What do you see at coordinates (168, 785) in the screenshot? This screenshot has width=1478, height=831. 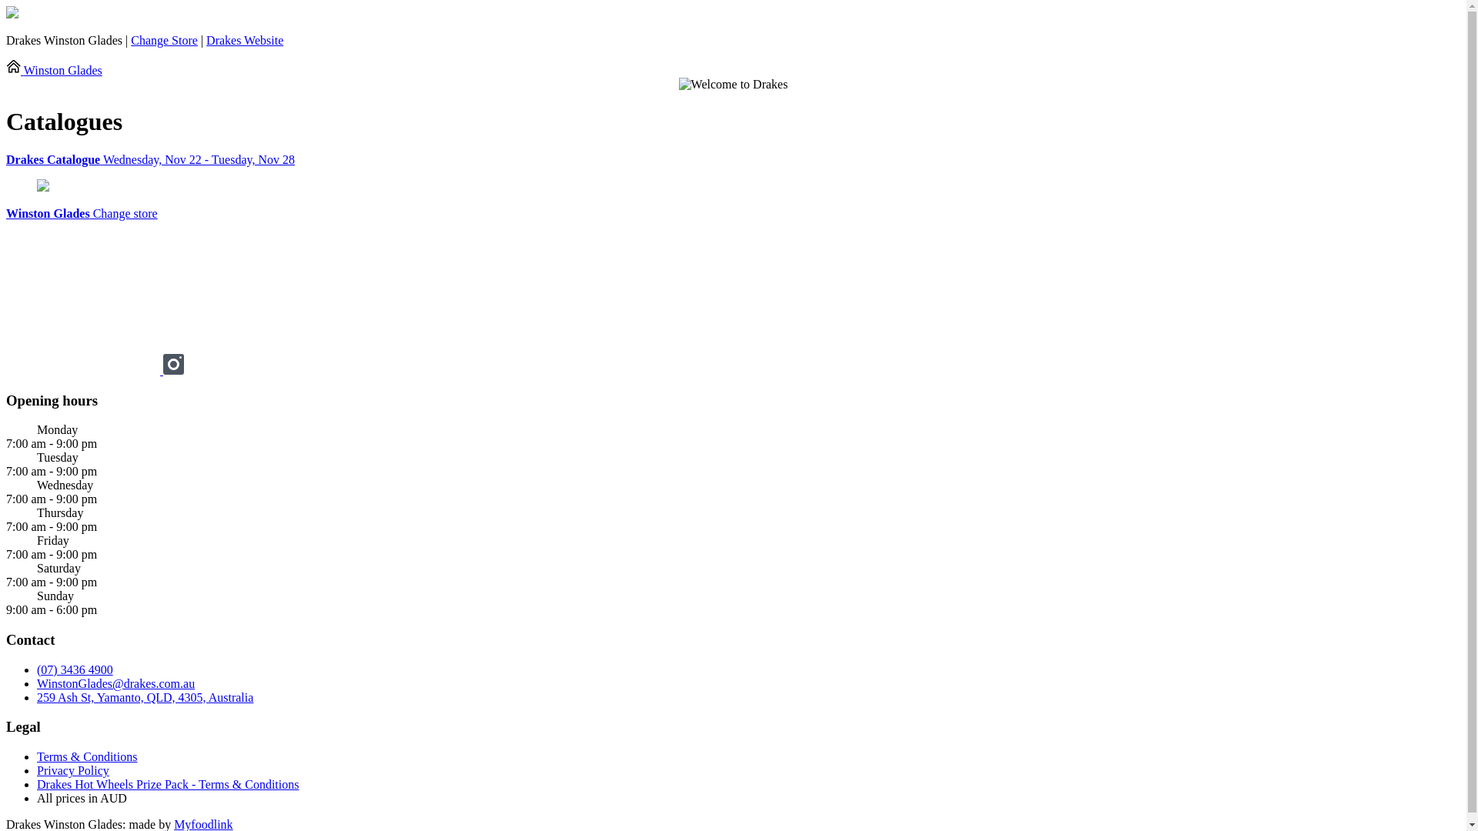 I see `Drakes Hot Wheels Prize Pack - Terms & Conditions` at bounding box center [168, 785].